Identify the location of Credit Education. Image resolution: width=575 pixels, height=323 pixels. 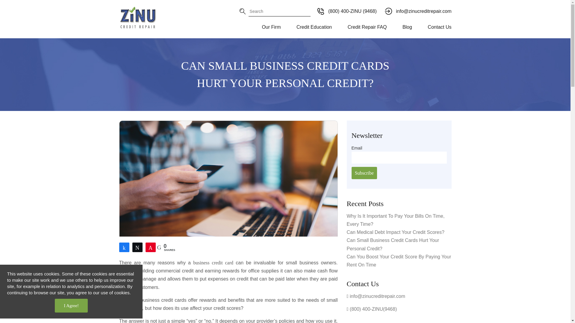
(314, 27).